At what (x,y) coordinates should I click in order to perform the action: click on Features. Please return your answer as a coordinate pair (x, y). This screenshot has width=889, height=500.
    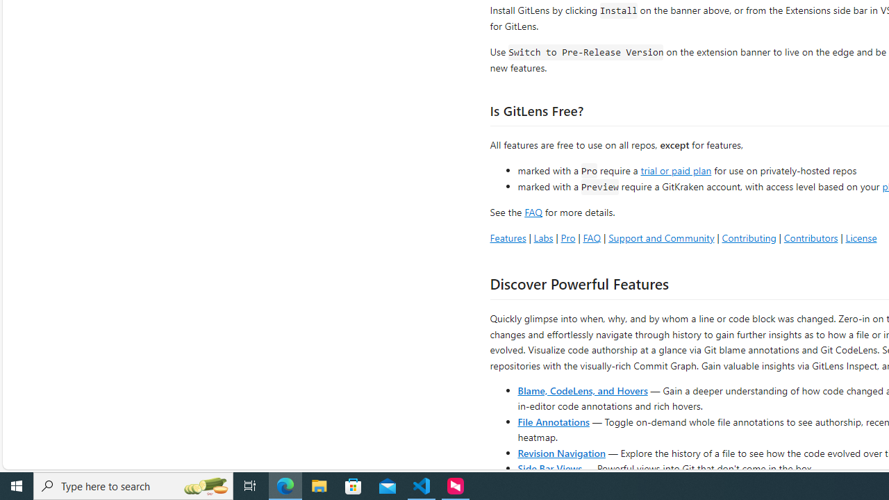
    Looking at the image, I should click on (508, 237).